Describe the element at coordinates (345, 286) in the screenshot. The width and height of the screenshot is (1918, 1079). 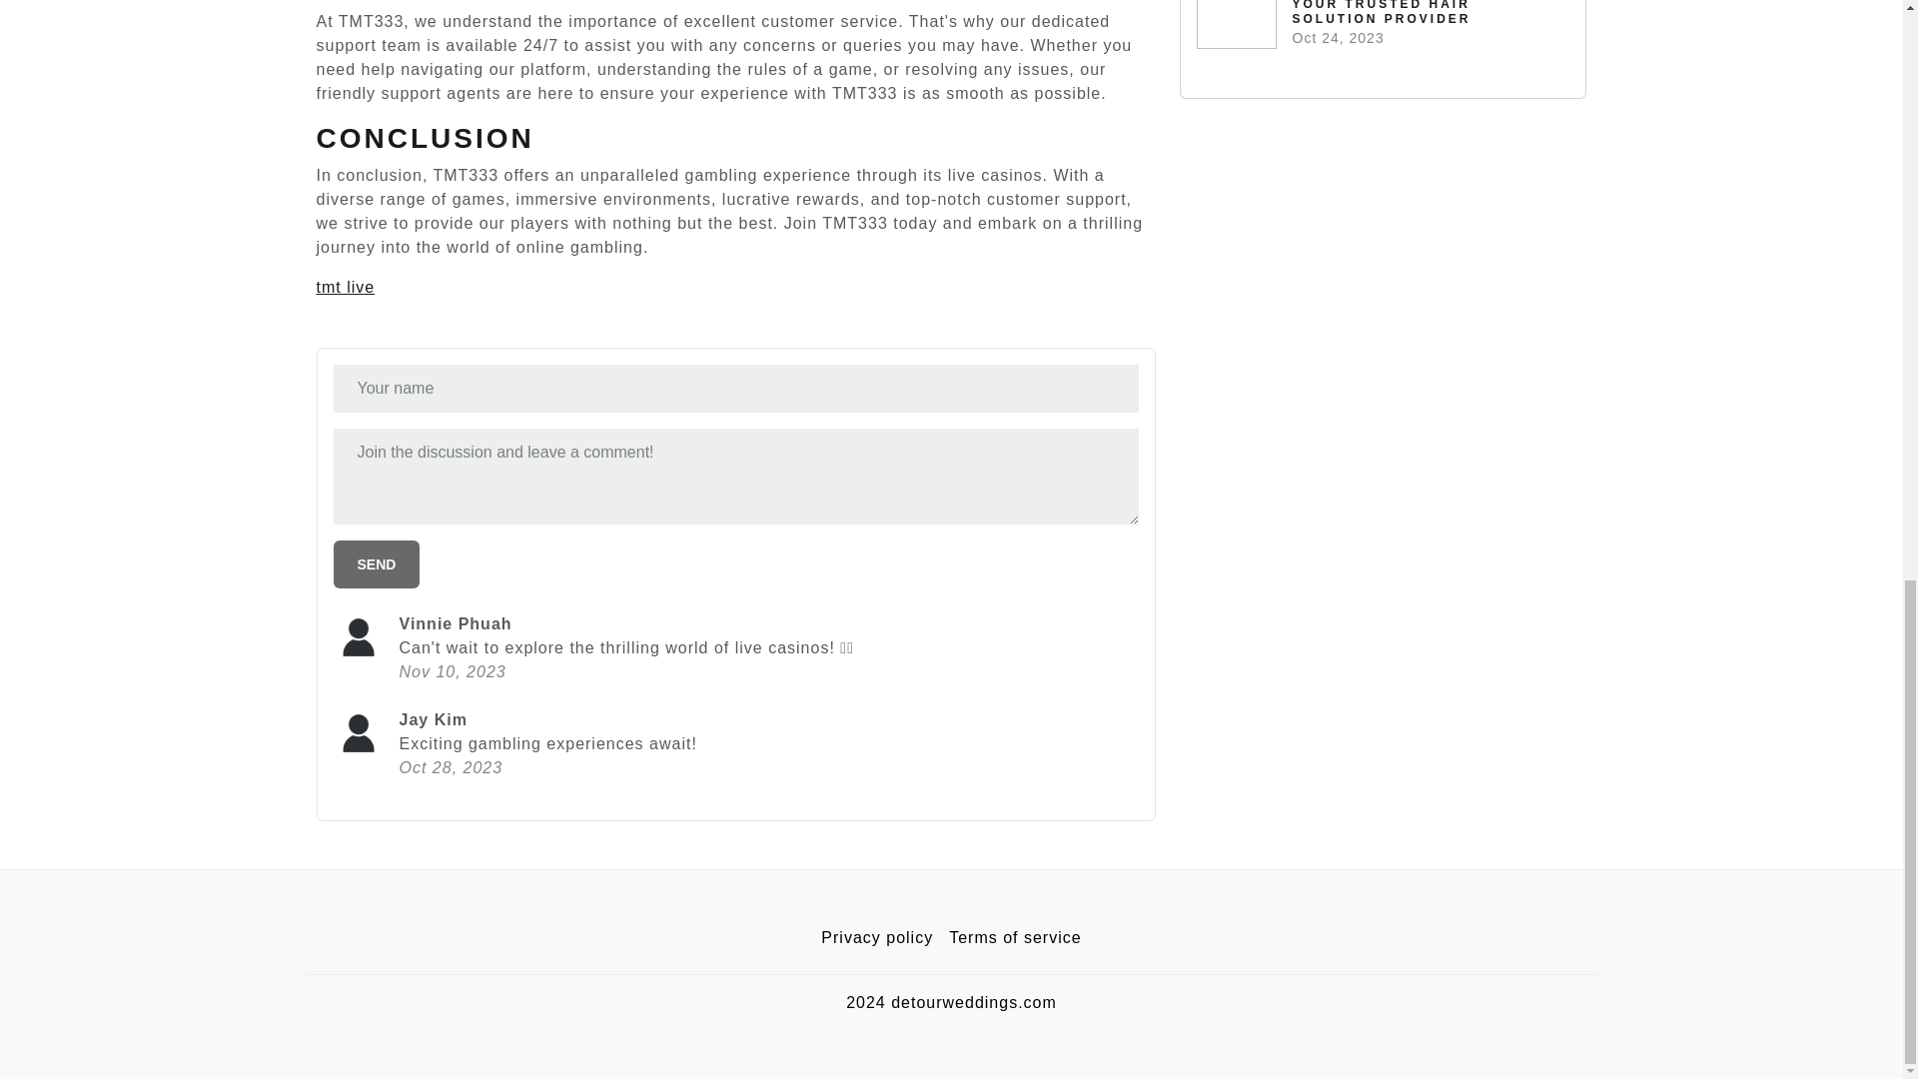
I see `tmt live` at that location.